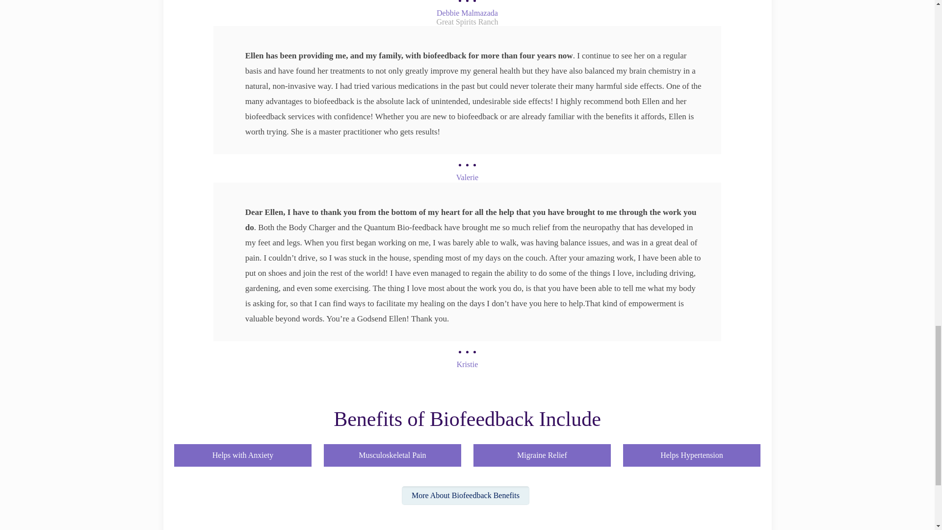 This screenshot has width=942, height=530. I want to click on Musculoskeletal Pain, so click(392, 454).